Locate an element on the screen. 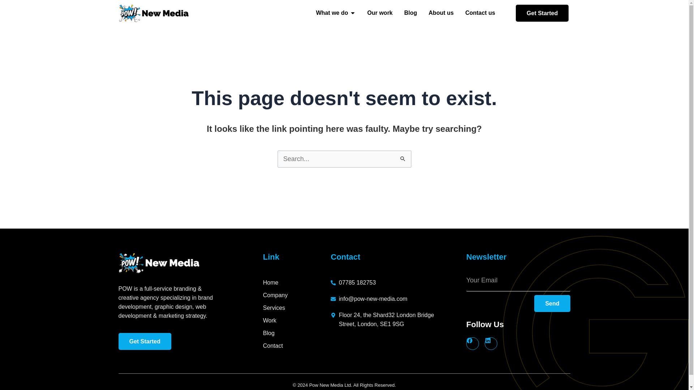 The height and width of the screenshot is (390, 694). Our work is located at coordinates (380, 13).